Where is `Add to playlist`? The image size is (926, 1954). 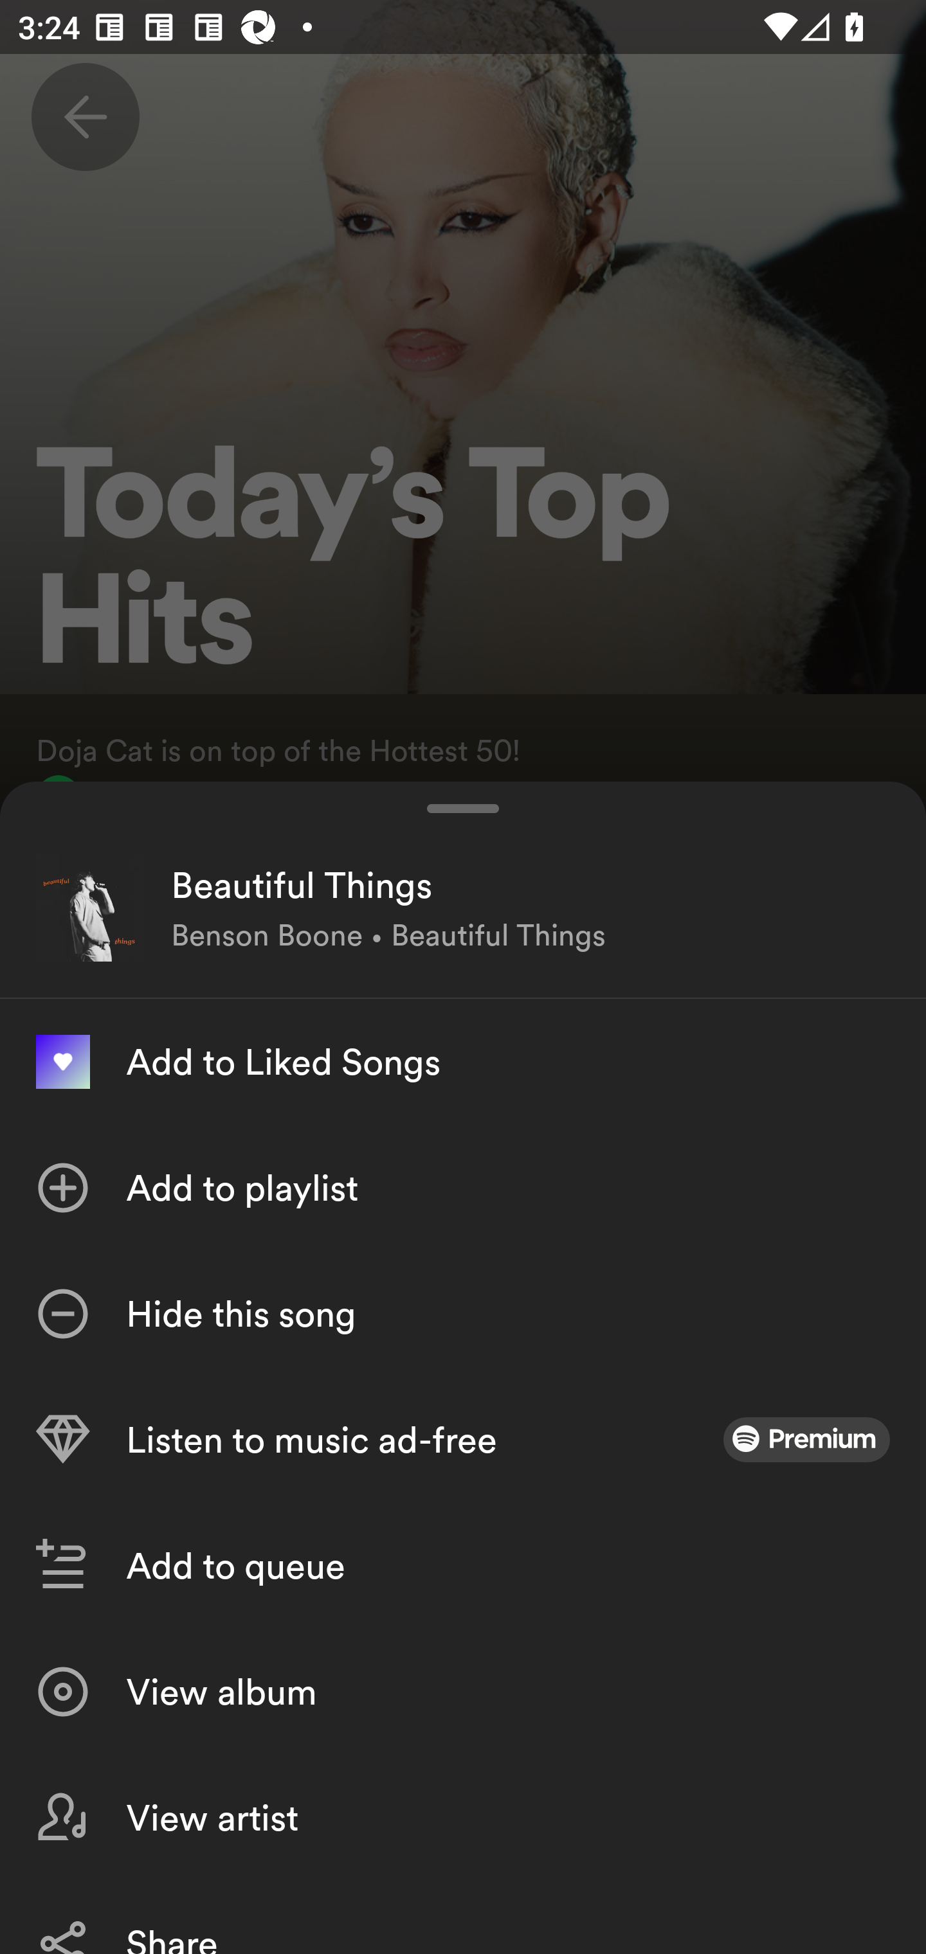 Add to playlist is located at coordinates (463, 1188).